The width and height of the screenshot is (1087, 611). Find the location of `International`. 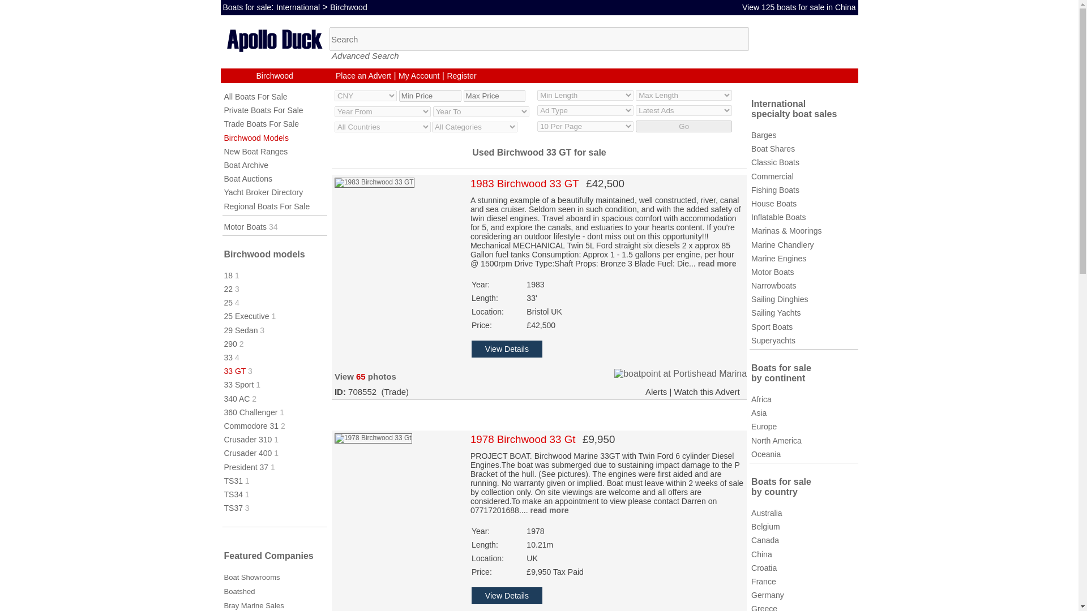

International is located at coordinates (298, 7).